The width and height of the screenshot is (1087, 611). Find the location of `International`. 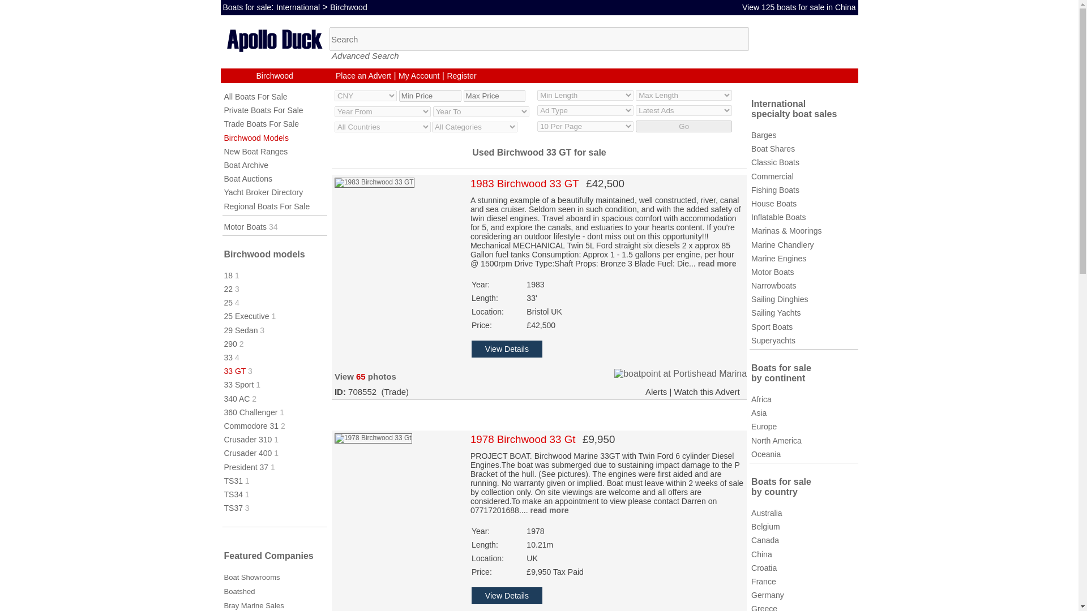

International is located at coordinates (298, 7).